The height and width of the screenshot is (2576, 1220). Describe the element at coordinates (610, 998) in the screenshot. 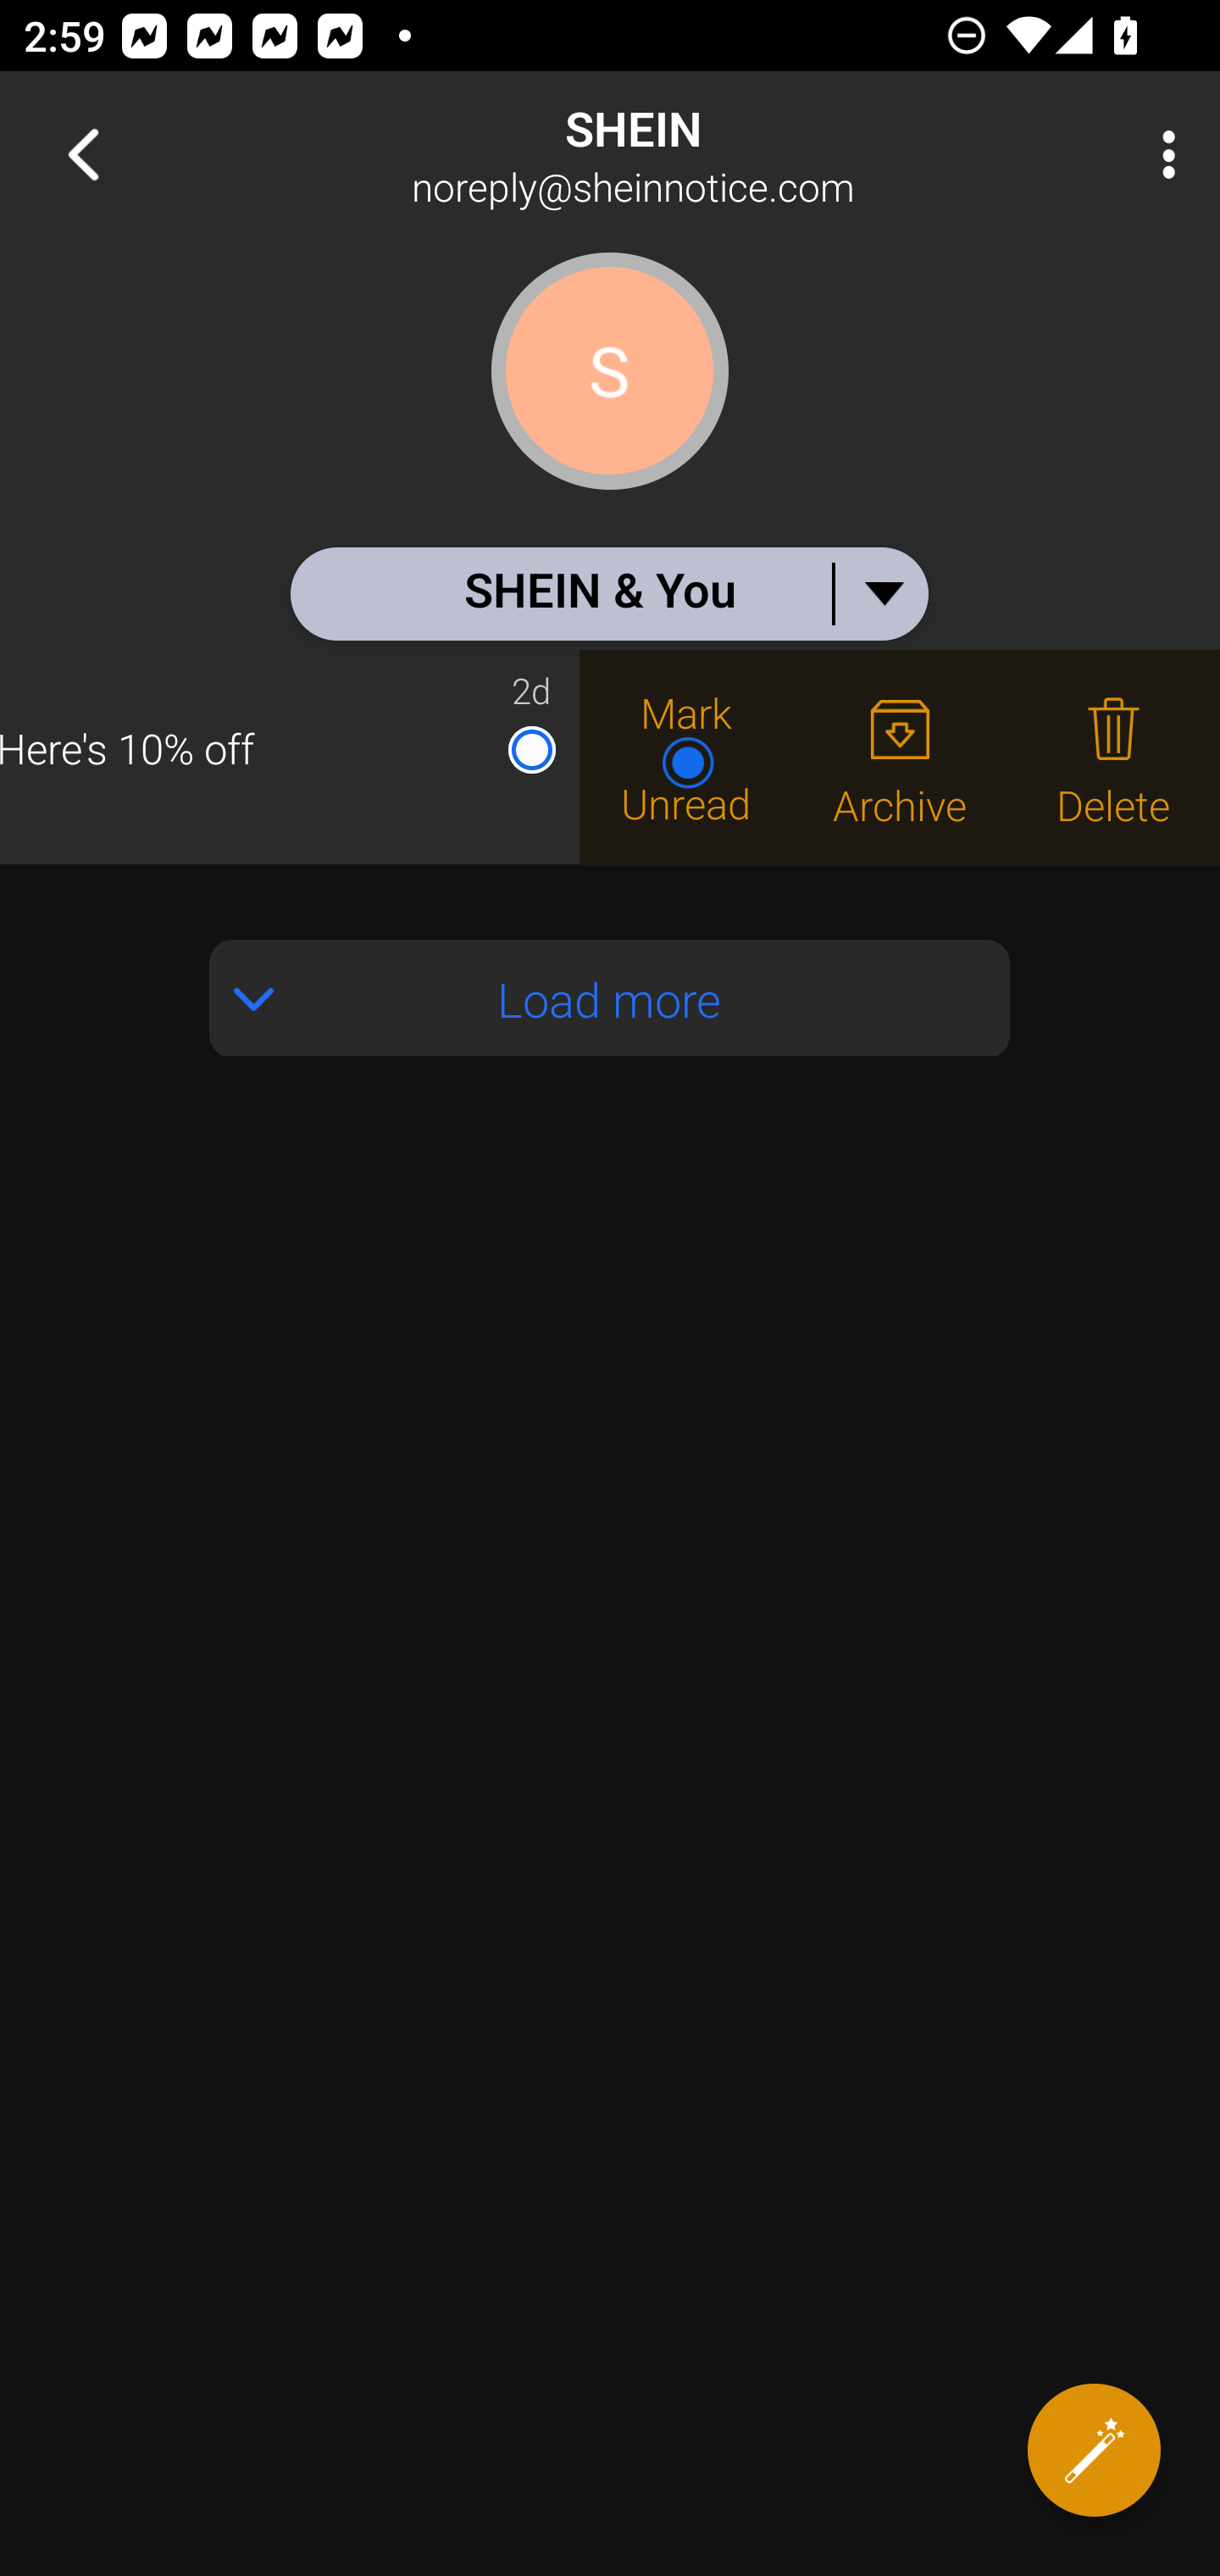

I see `Load more` at that location.